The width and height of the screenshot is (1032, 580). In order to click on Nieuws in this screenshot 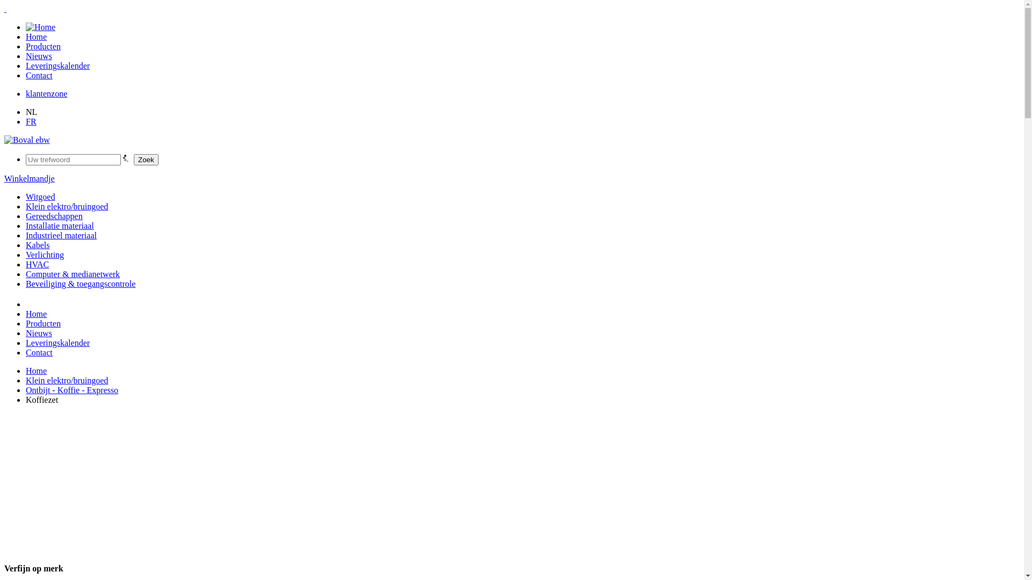, I will do `click(39, 56)`.